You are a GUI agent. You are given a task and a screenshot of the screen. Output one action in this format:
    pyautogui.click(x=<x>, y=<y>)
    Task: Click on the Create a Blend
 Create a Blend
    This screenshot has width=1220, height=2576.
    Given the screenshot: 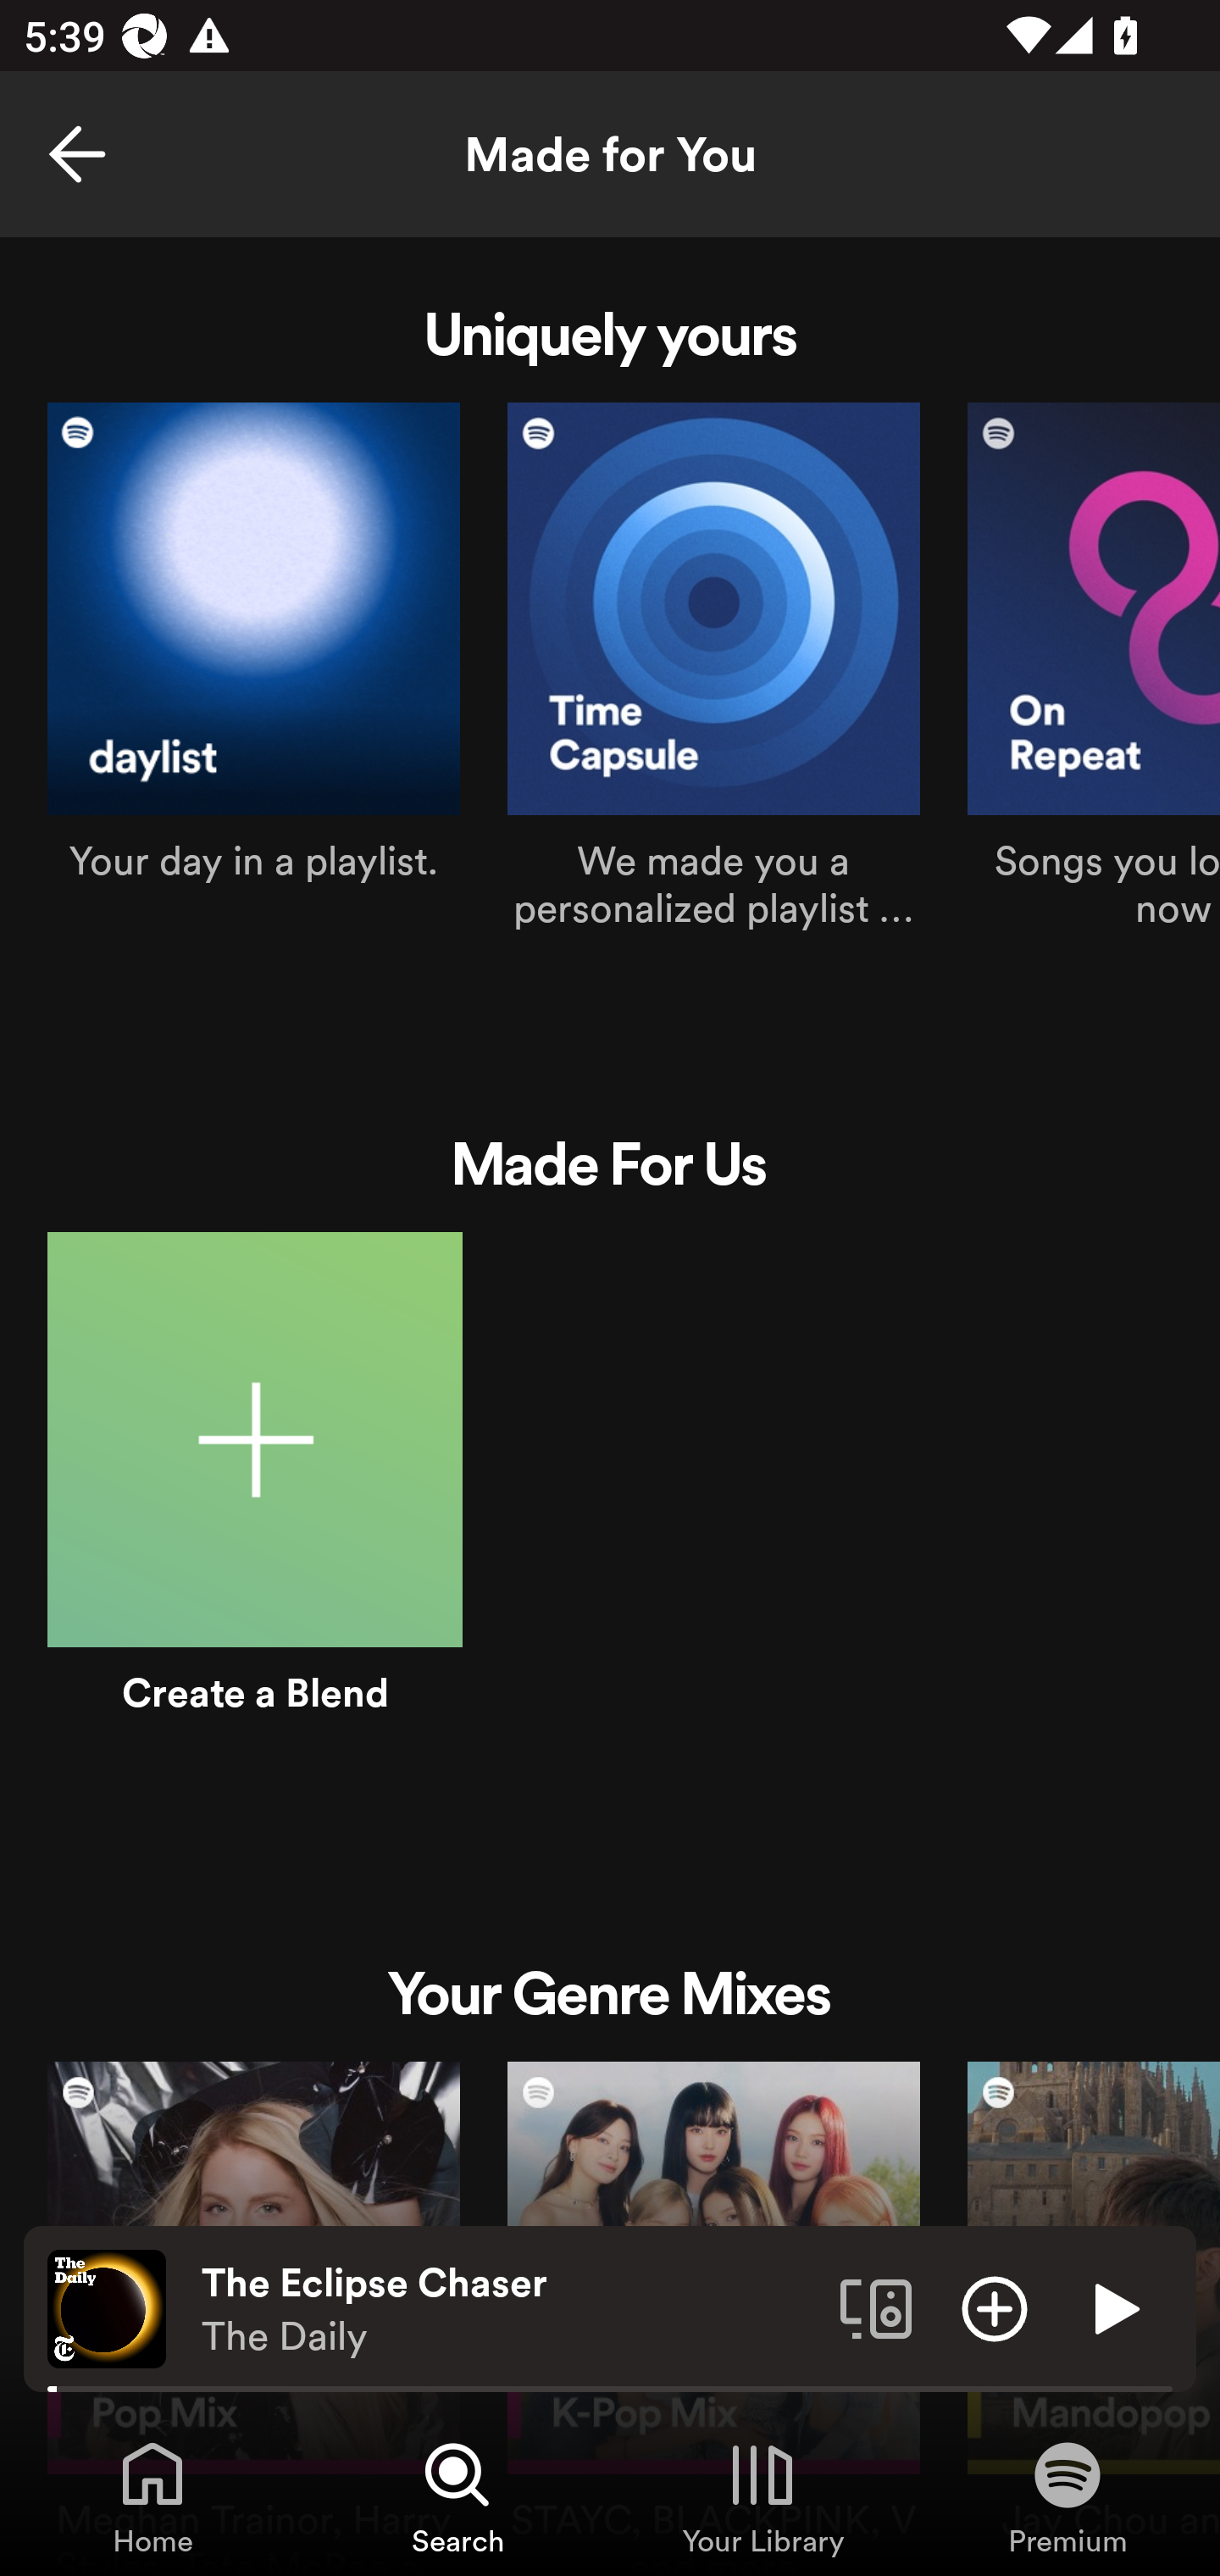 What is the action you would take?
    pyautogui.click(x=254, y=1509)
    